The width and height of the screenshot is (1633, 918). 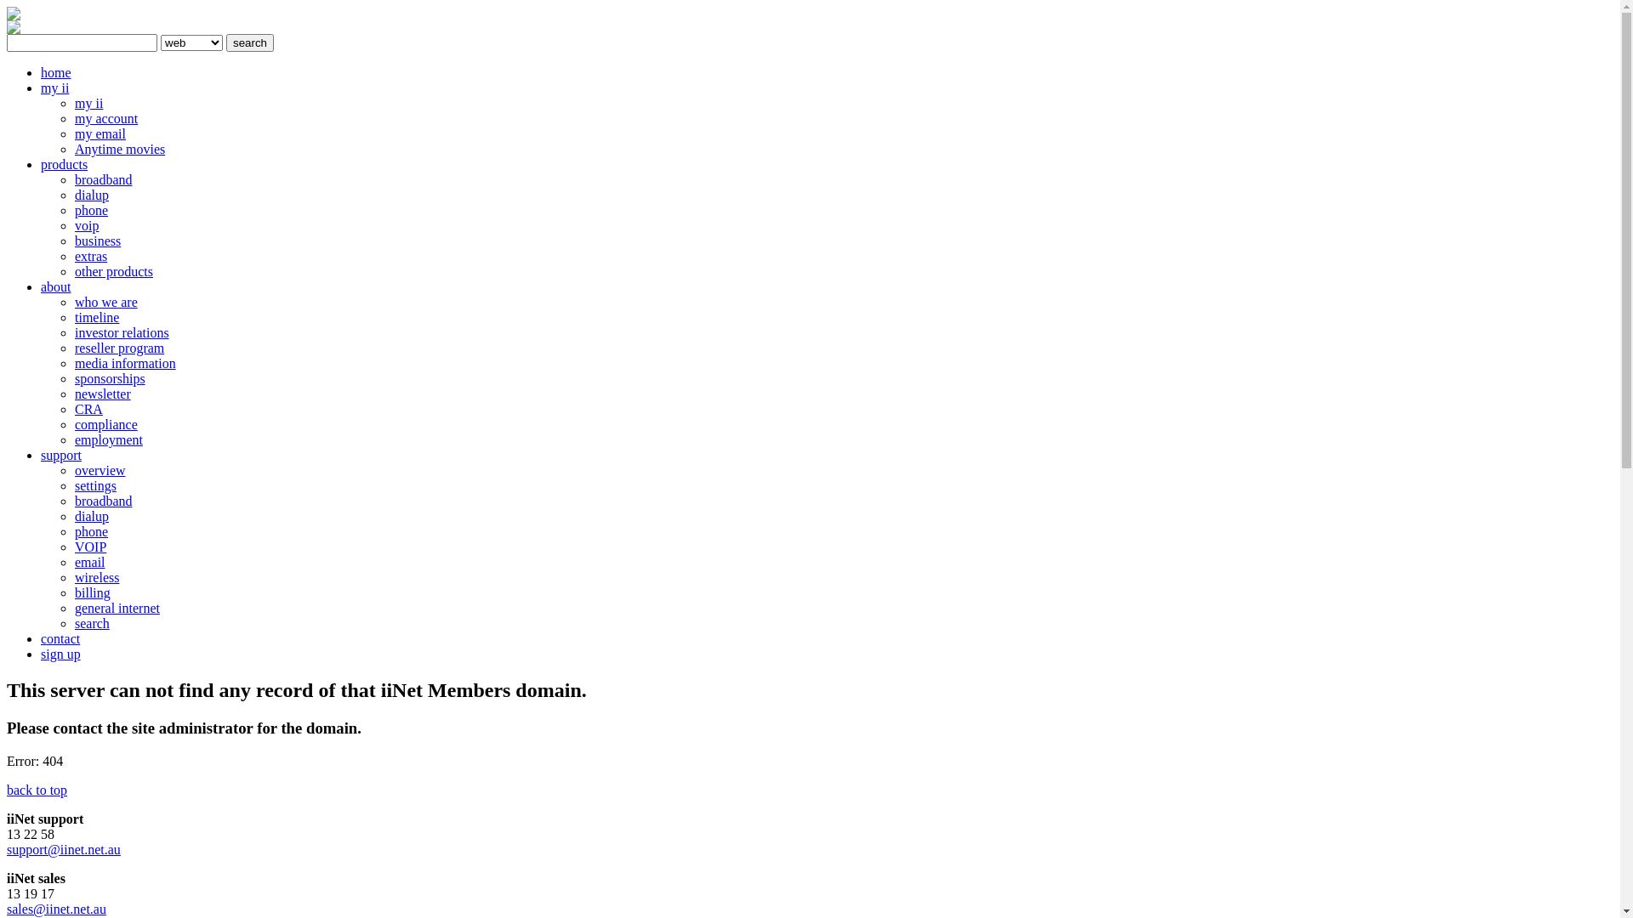 What do you see at coordinates (119, 348) in the screenshot?
I see `reseller program` at bounding box center [119, 348].